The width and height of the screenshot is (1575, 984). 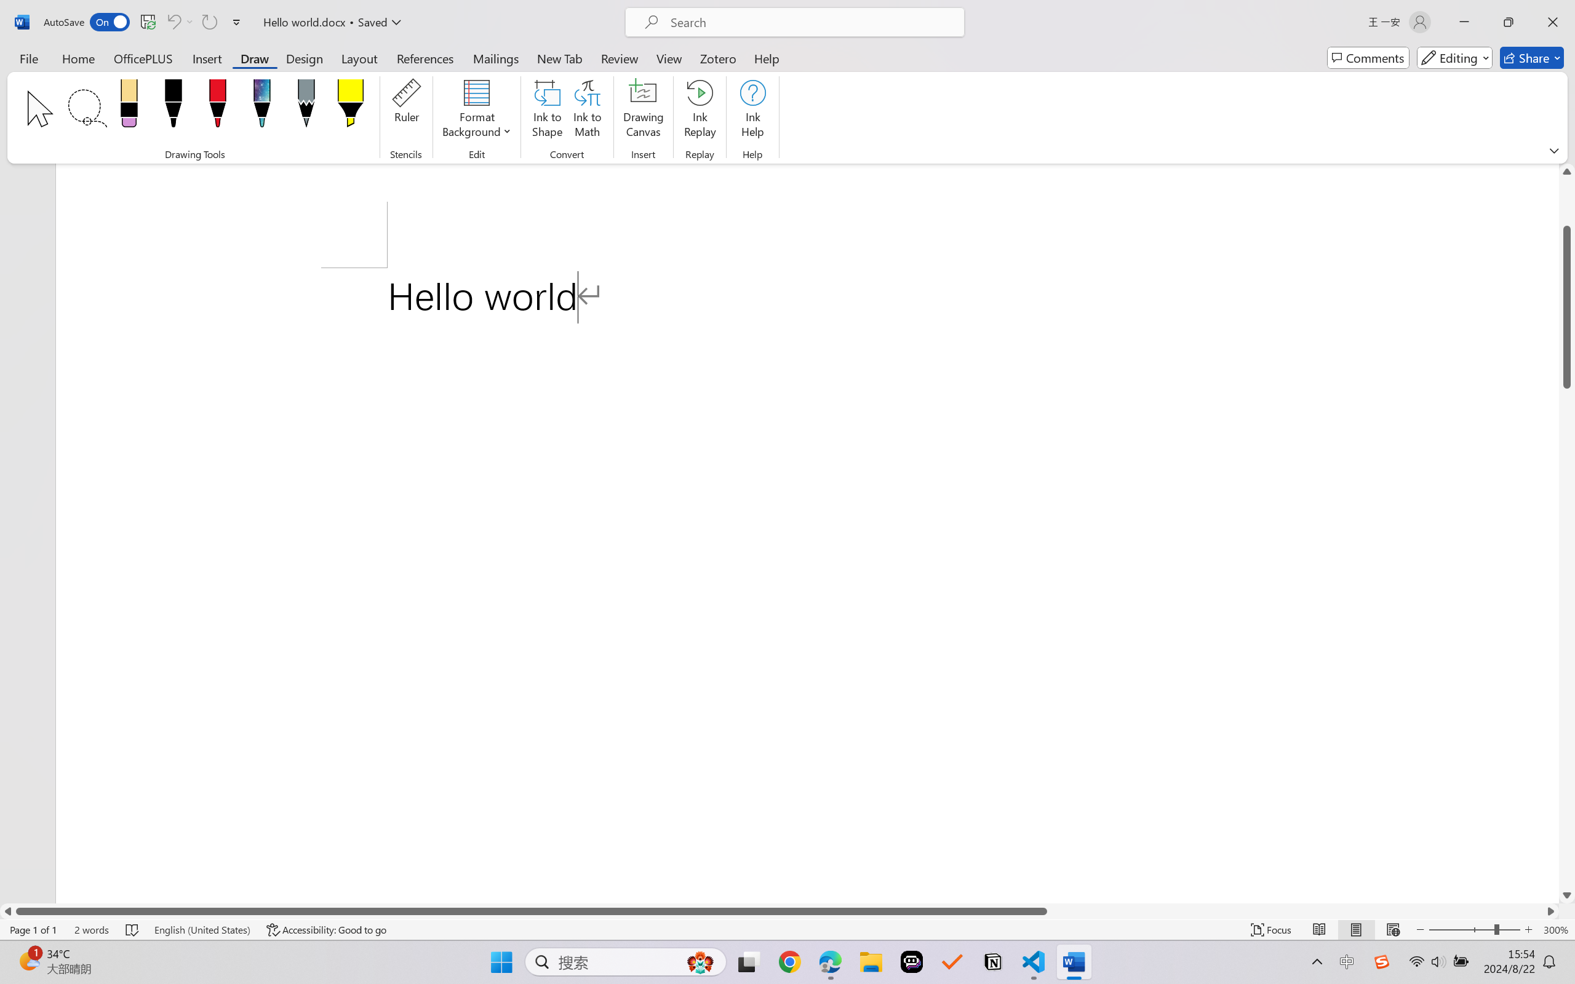 I want to click on Ribbon Display Options, so click(x=1554, y=150).